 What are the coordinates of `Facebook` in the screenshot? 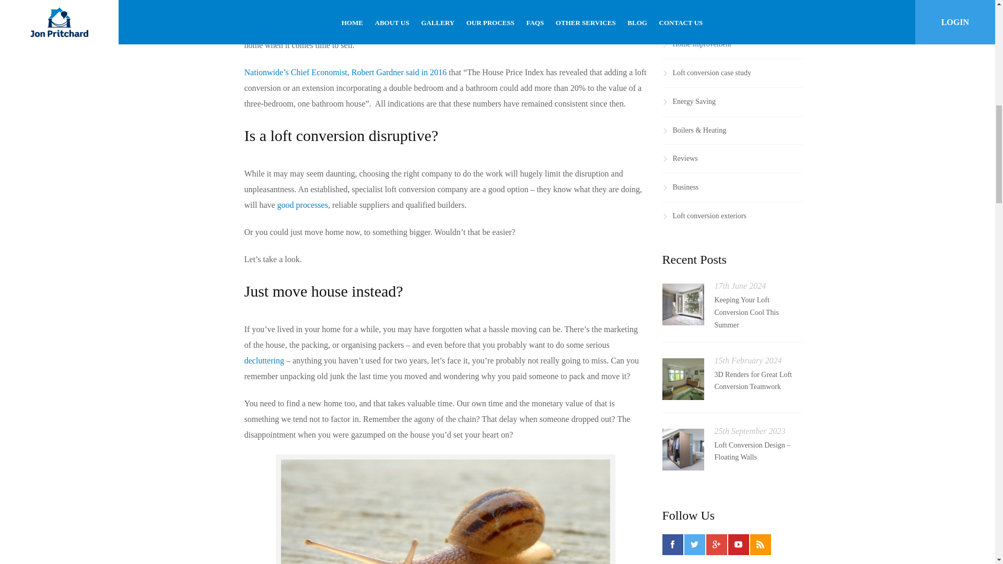 It's located at (672, 544).